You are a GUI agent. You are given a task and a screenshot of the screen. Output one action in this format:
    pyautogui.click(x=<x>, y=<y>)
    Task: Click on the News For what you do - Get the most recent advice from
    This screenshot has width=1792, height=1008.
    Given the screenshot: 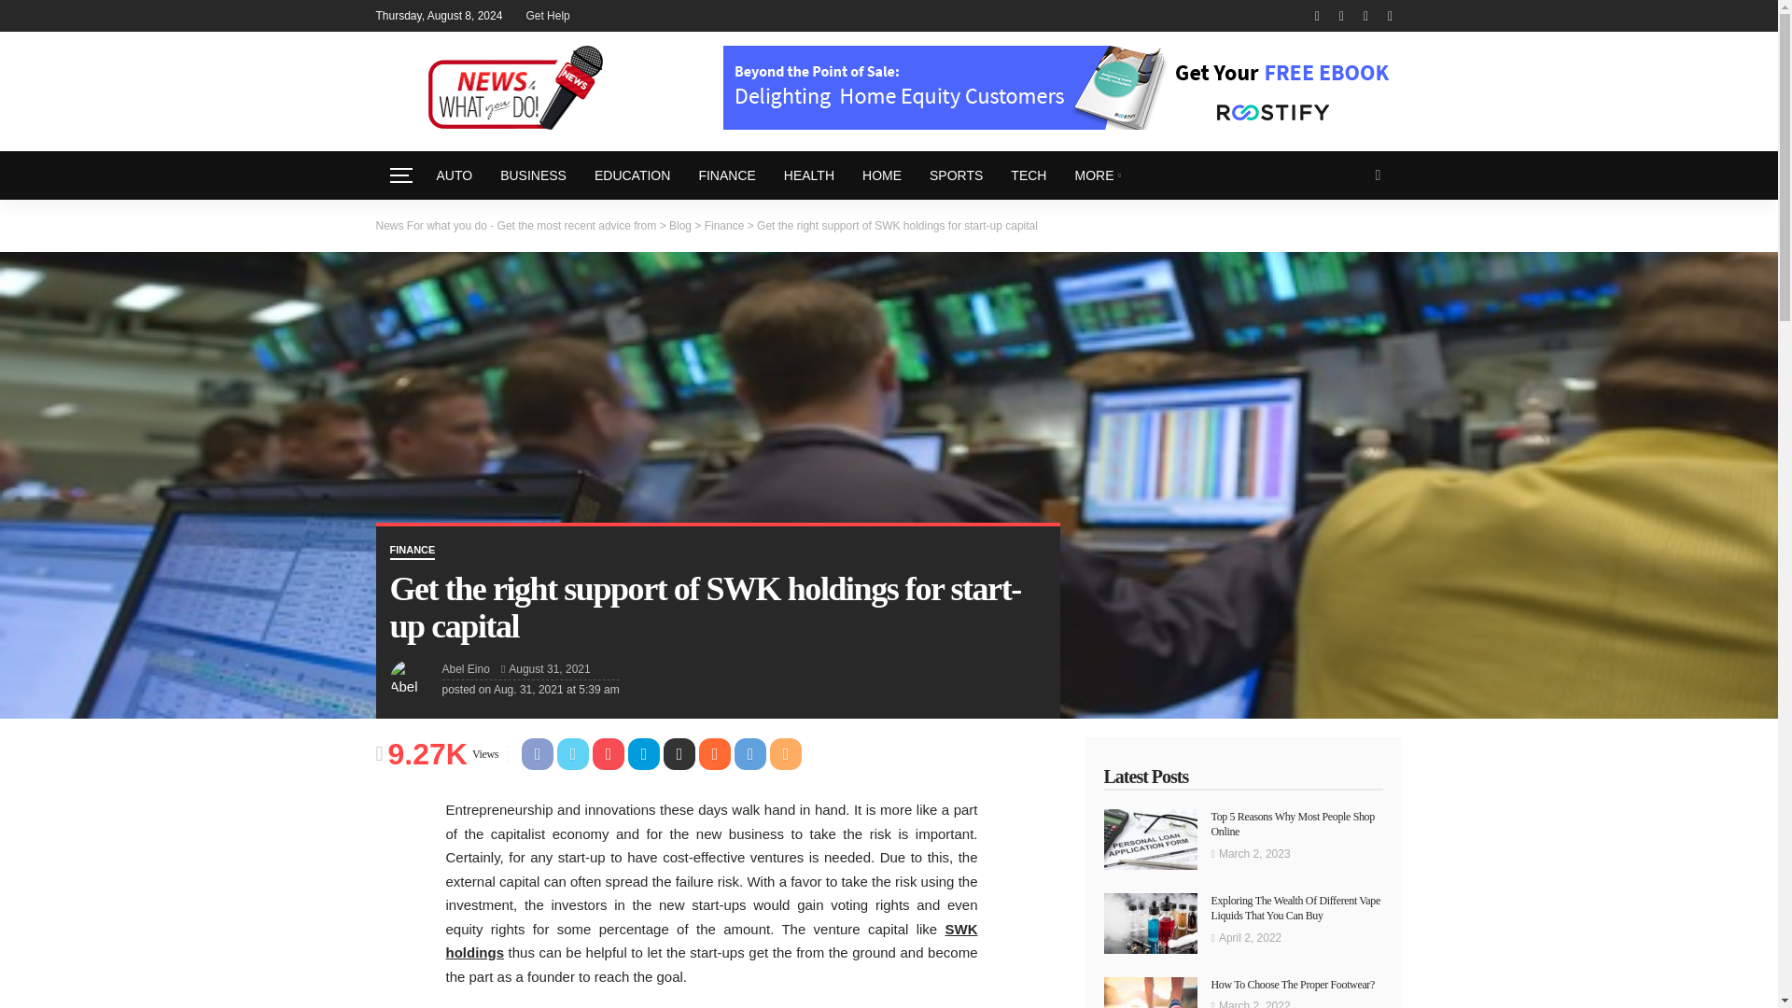 What is the action you would take?
    pyautogui.click(x=515, y=225)
    